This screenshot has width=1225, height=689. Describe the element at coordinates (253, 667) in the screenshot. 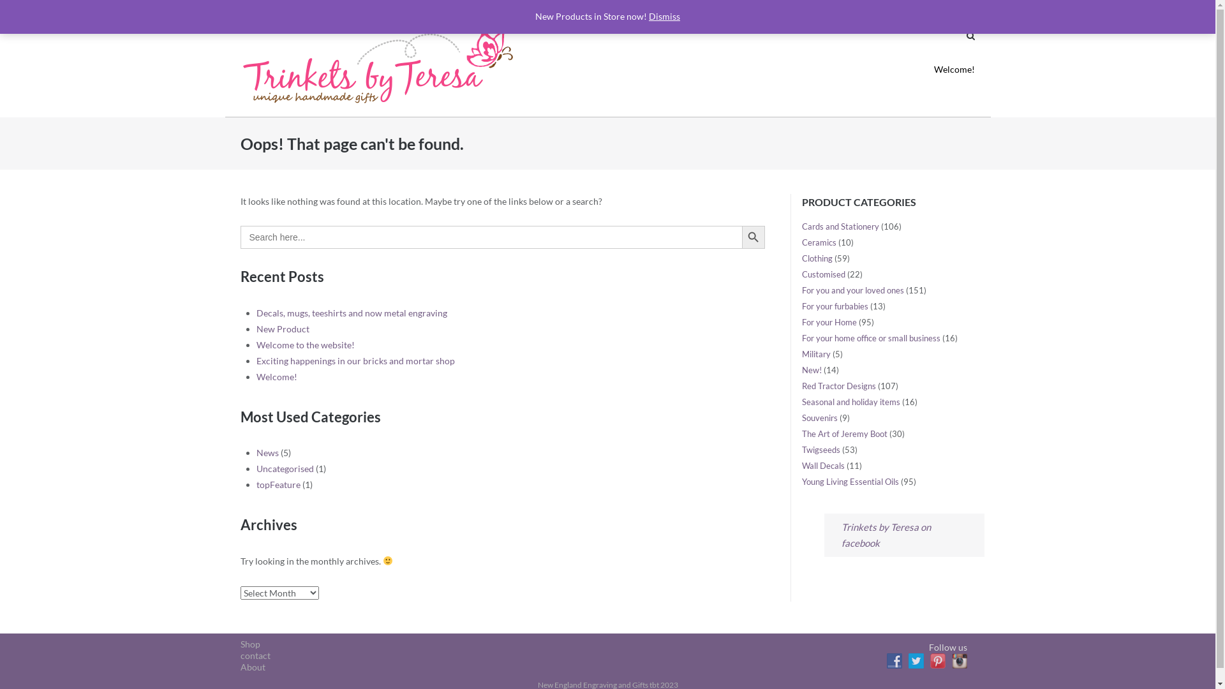

I see `About` at that location.